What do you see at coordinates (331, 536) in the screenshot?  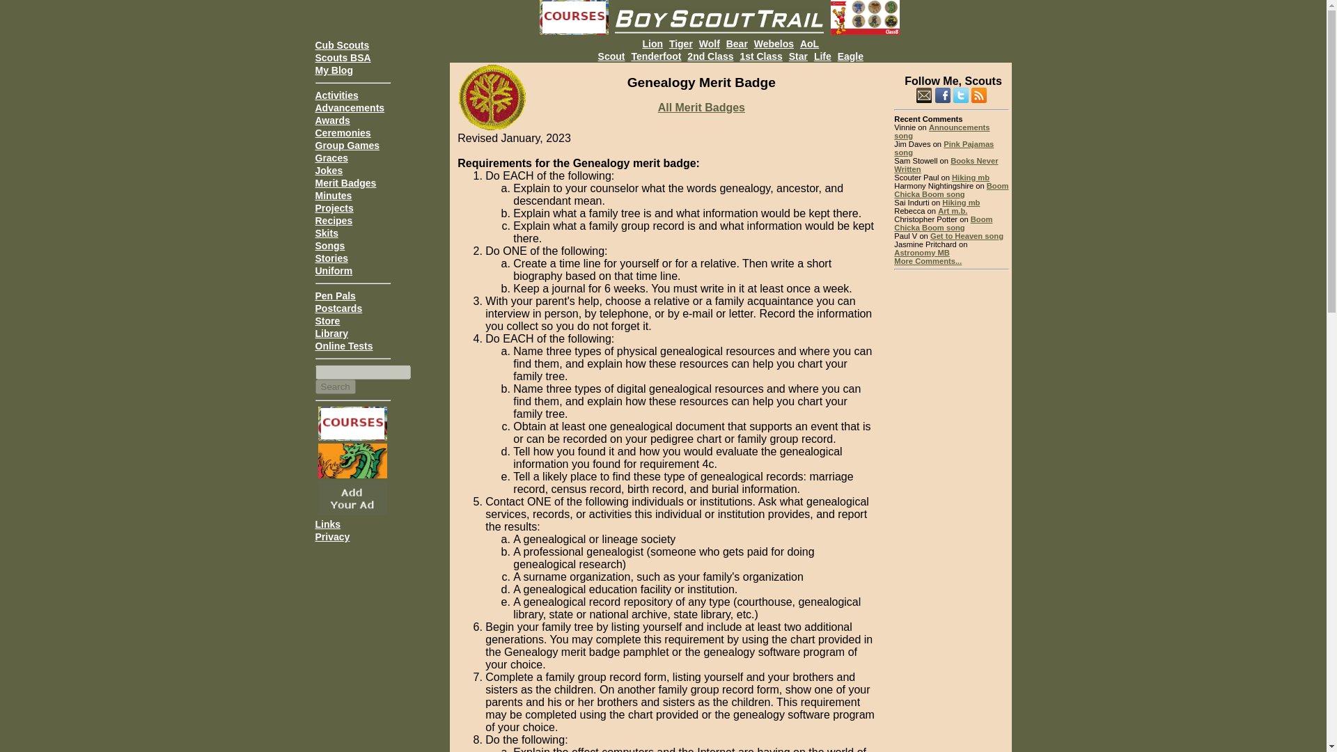 I see `Privacy` at bounding box center [331, 536].